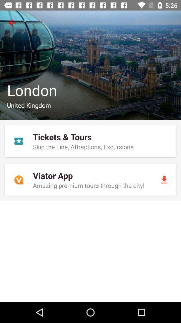  Describe the element at coordinates (12, 23) in the screenshot. I see `choose icon at the top left corner` at that location.